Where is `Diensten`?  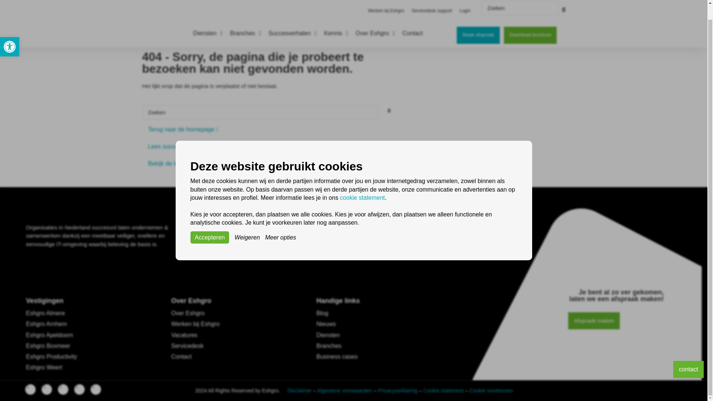
Diensten is located at coordinates (10, 32).